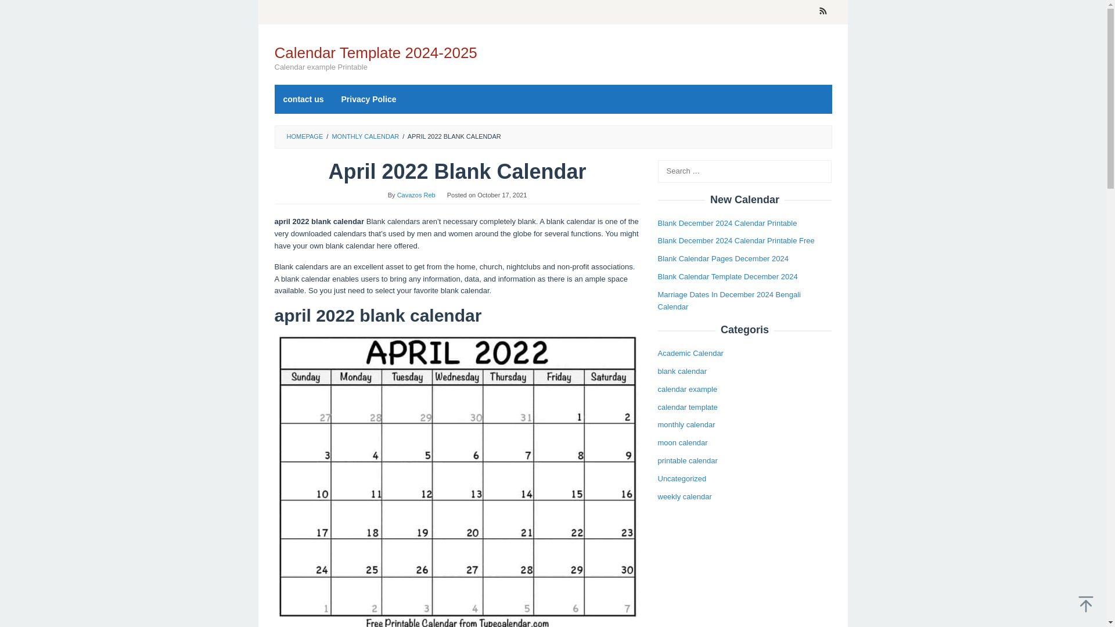  I want to click on Academic Calendar, so click(690, 353).